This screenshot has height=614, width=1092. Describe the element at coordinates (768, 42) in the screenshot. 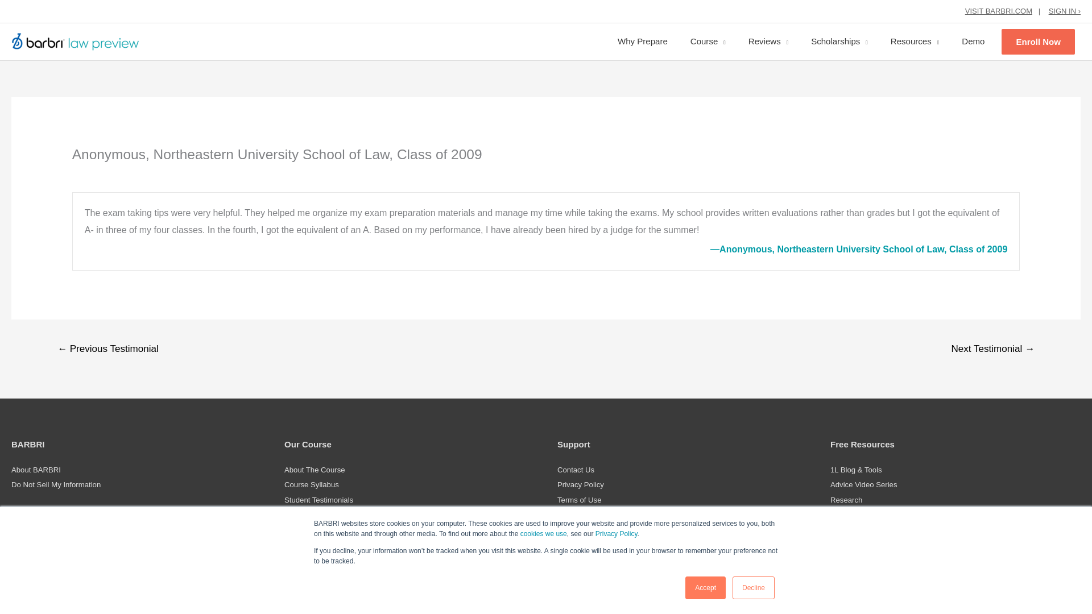

I see `Reviews` at that location.